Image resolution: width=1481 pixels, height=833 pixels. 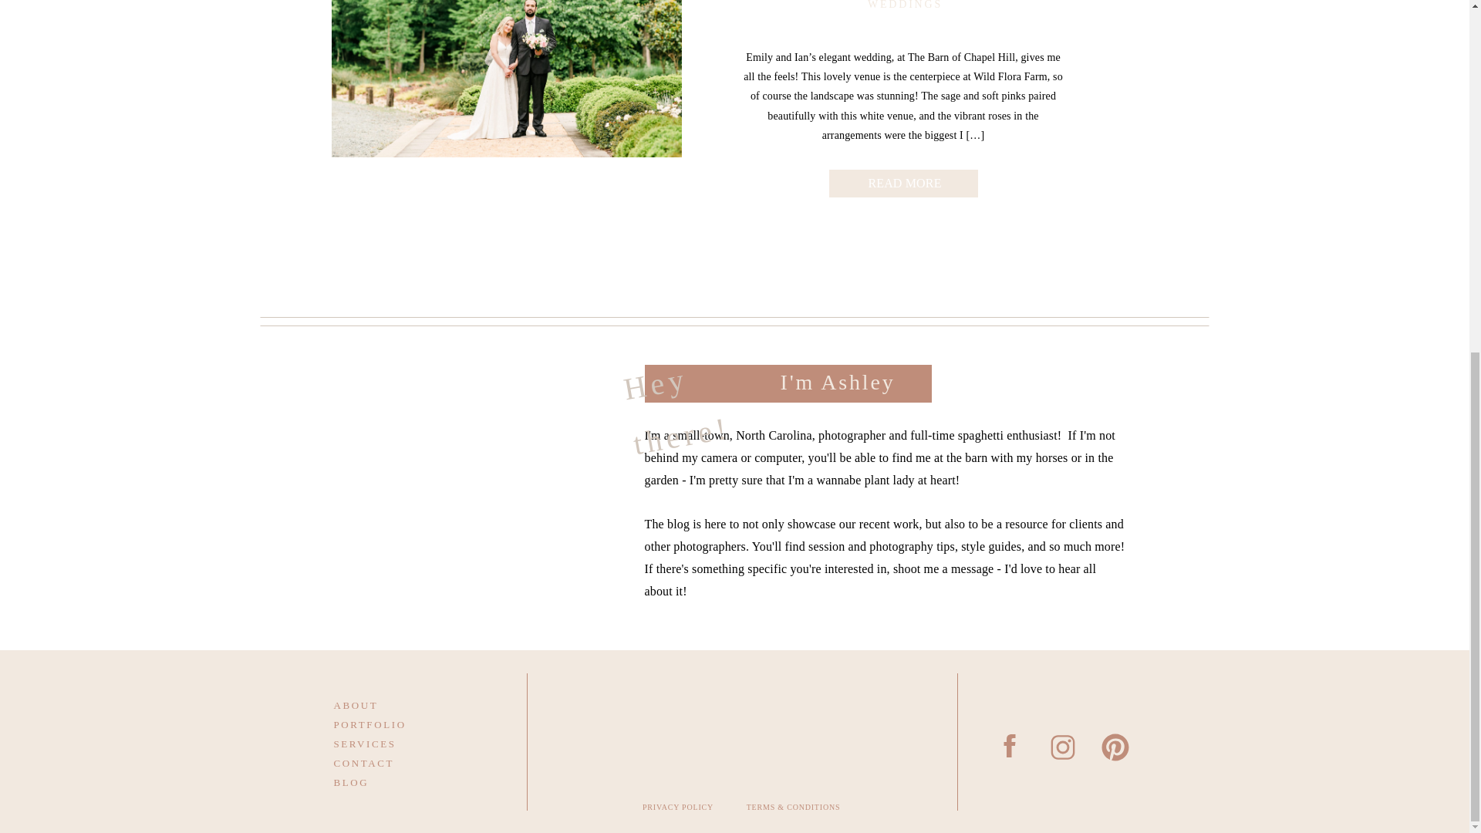 What do you see at coordinates (390, 703) in the screenshot?
I see `ABOUT` at bounding box center [390, 703].